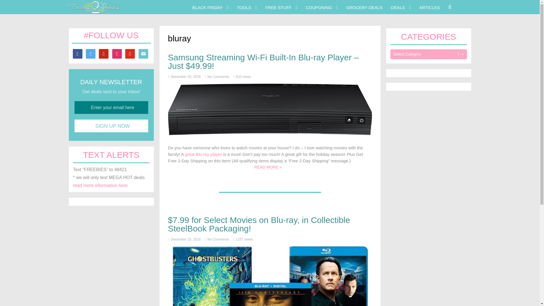  I want to click on Freebies2Deals, so click(94, 12).